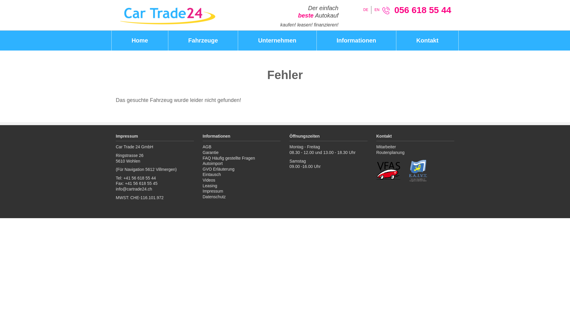  I want to click on Autoimport, so click(242, 163).